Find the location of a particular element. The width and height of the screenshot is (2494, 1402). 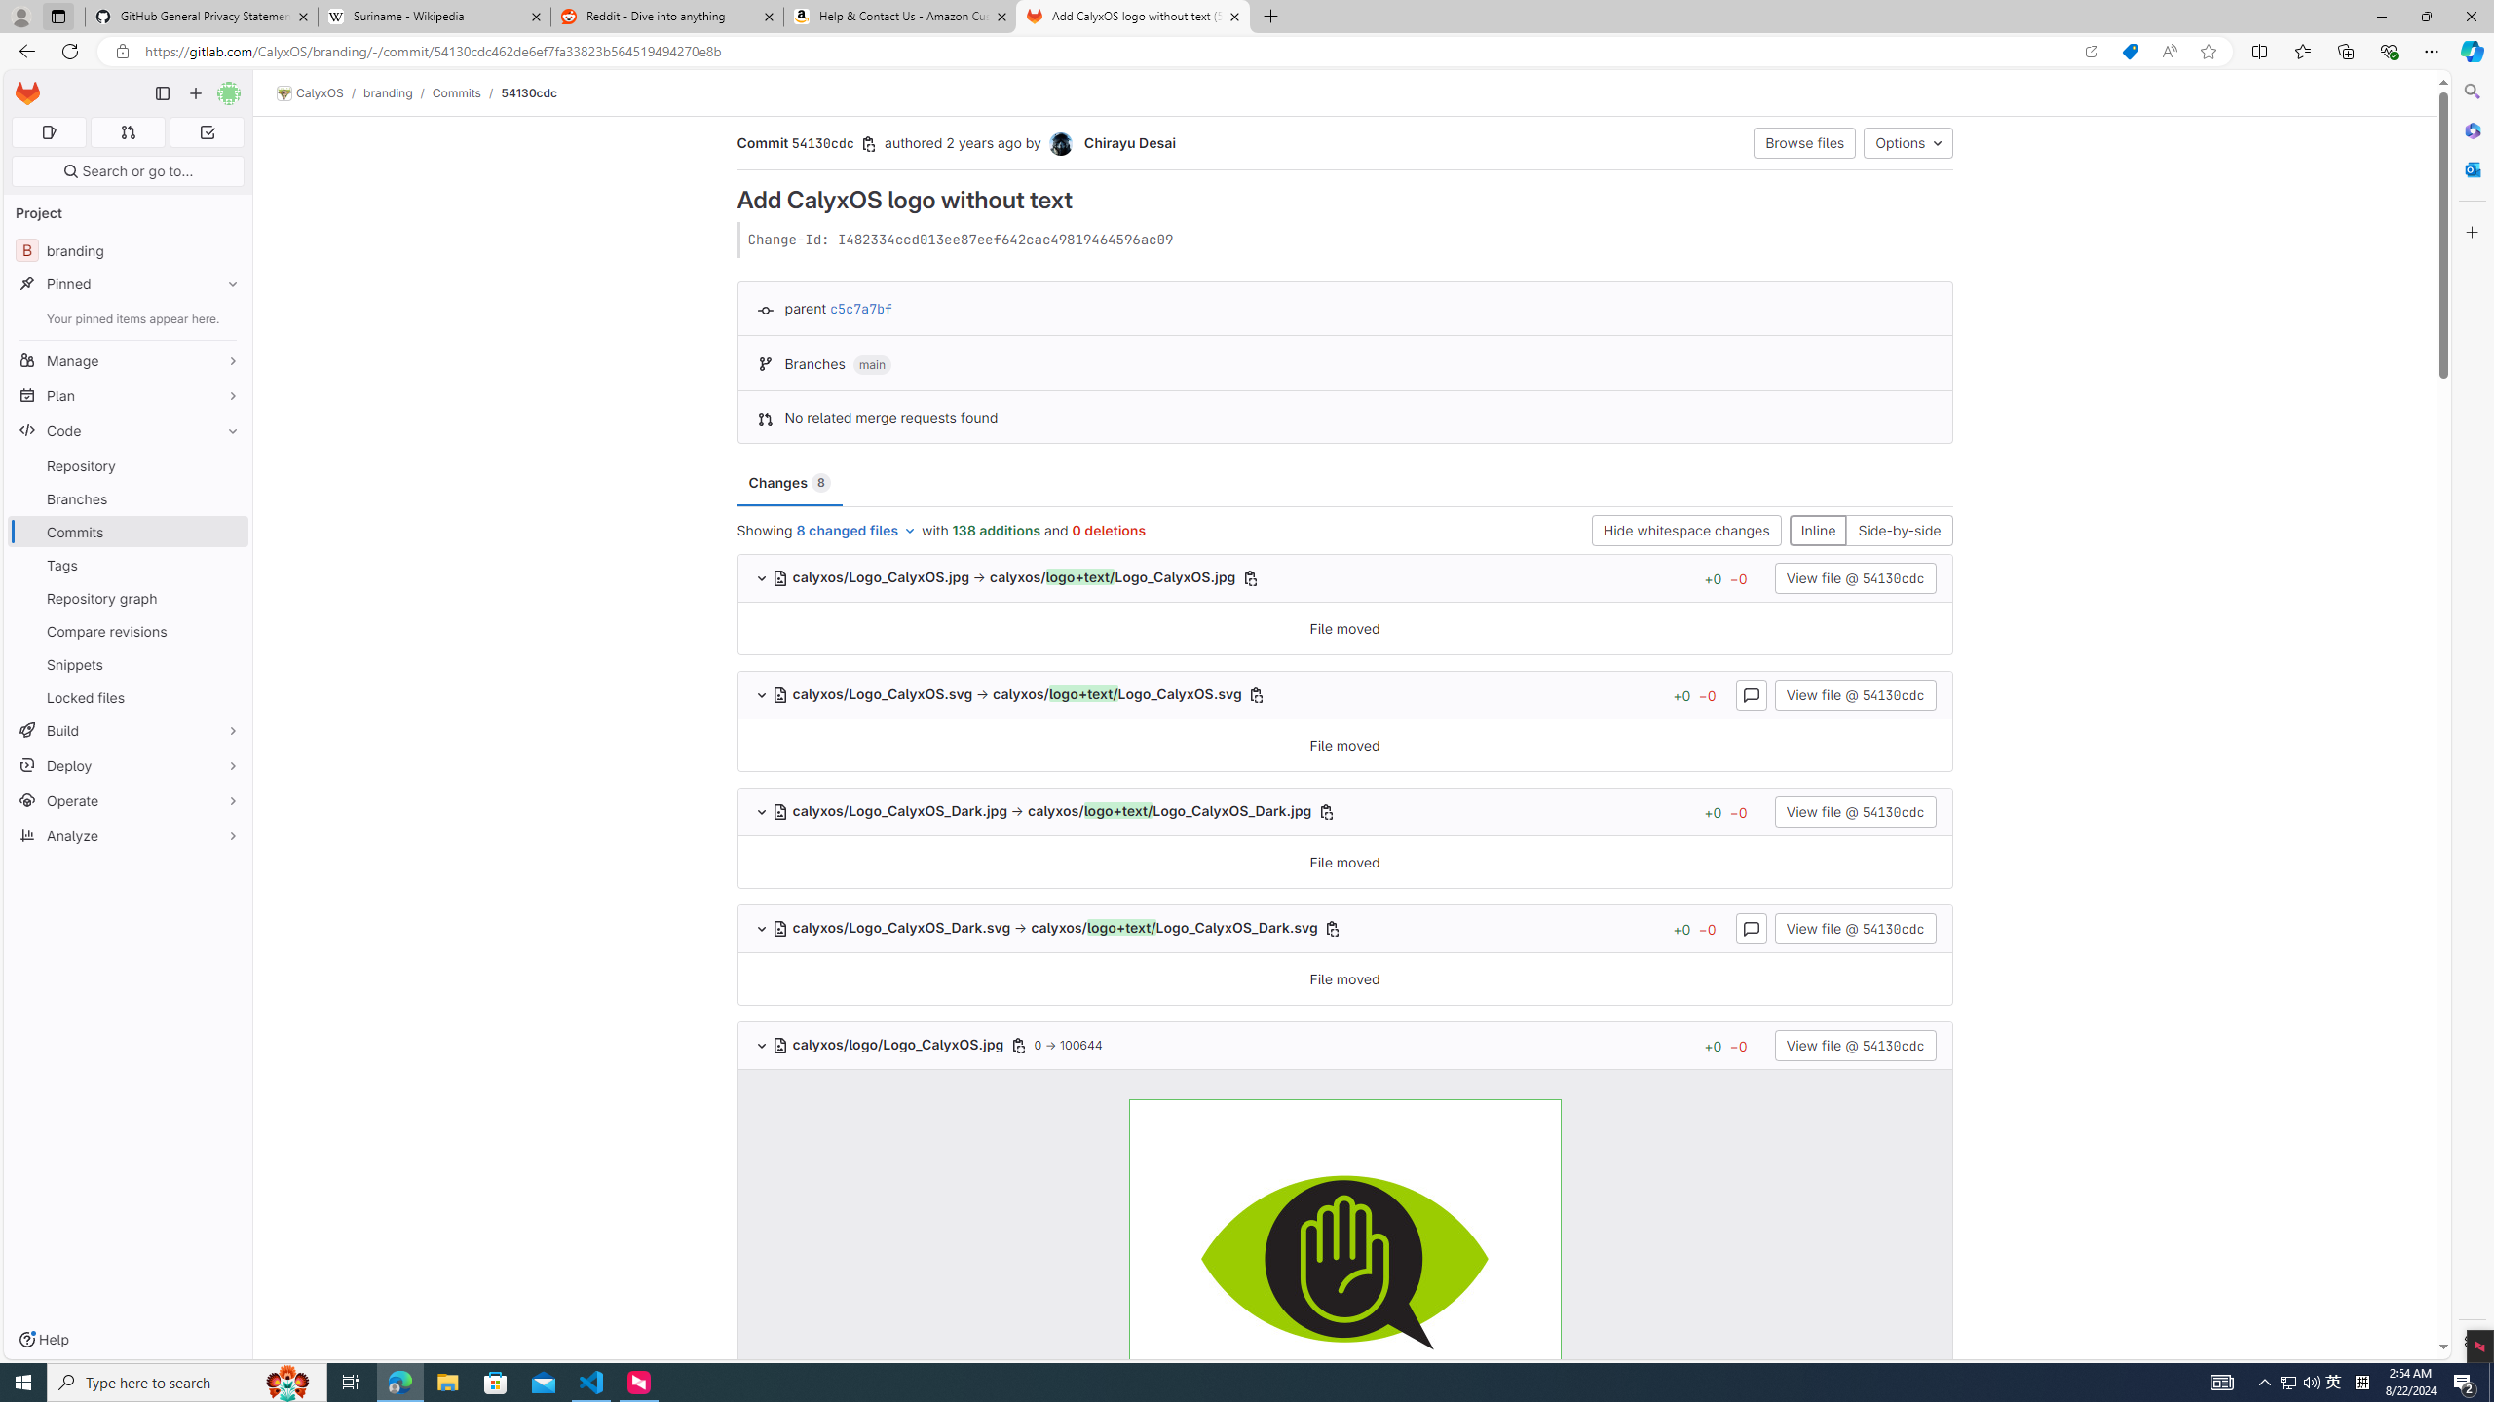

Snippets is located at coordinates (129, 664).